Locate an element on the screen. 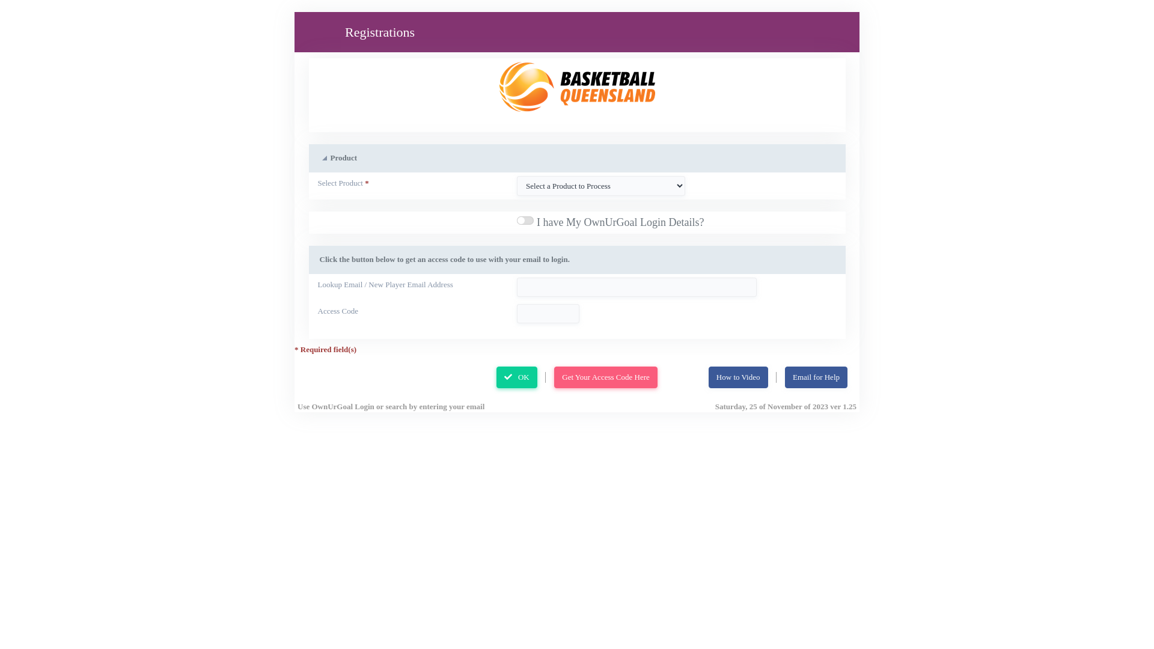    OK is located at coordinates (517, 377).